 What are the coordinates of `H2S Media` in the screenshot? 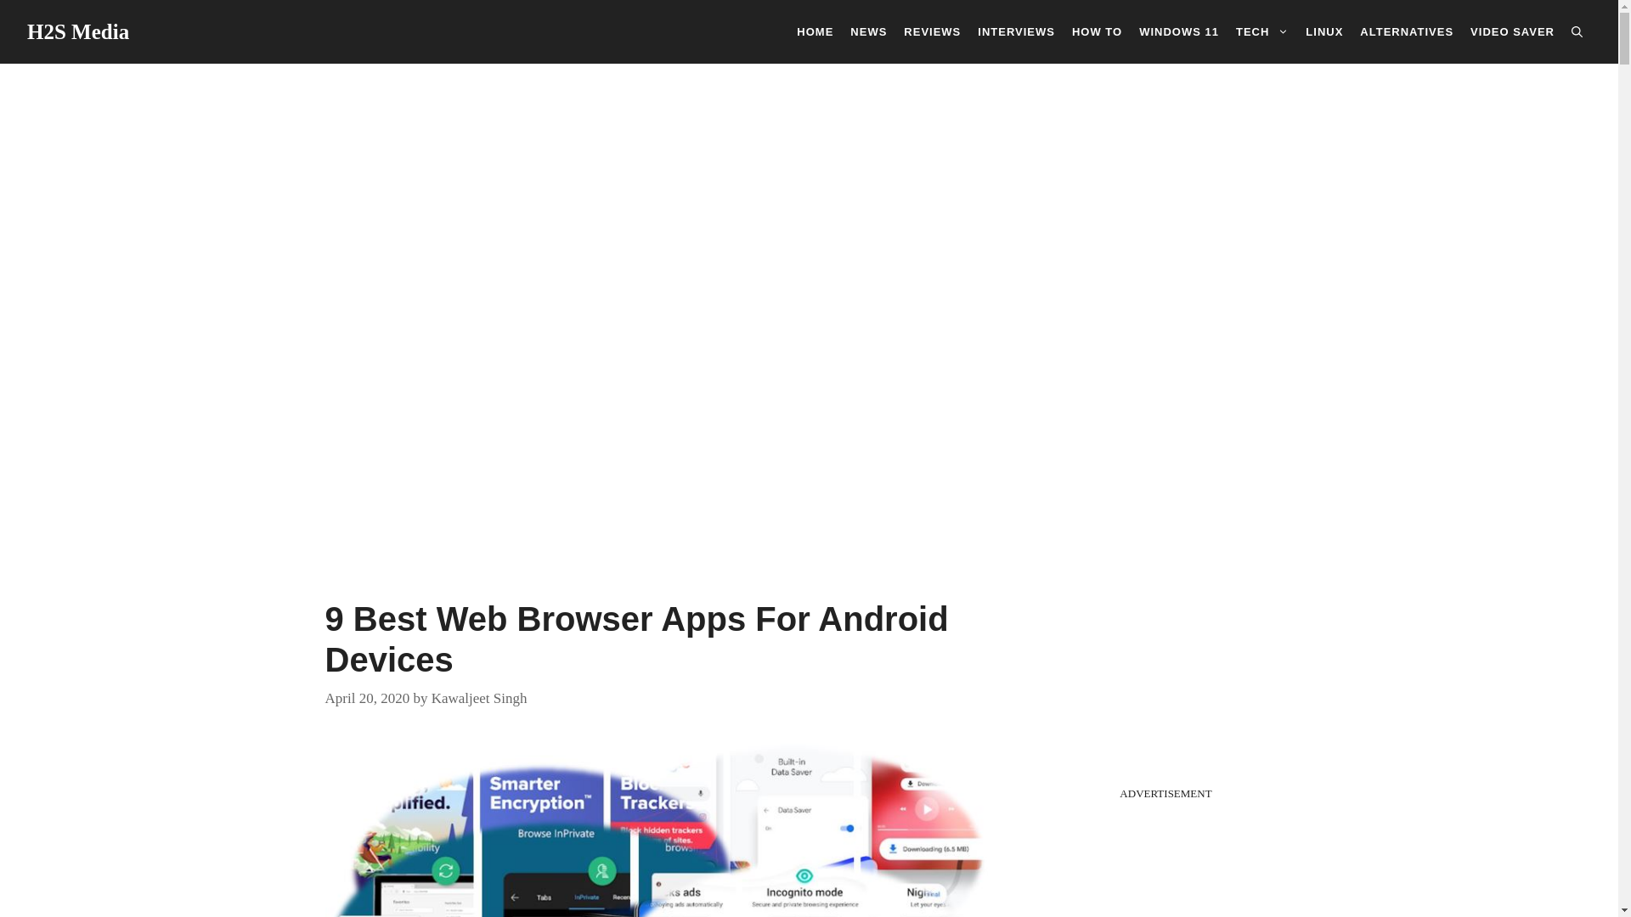 It's located at (78, 31).